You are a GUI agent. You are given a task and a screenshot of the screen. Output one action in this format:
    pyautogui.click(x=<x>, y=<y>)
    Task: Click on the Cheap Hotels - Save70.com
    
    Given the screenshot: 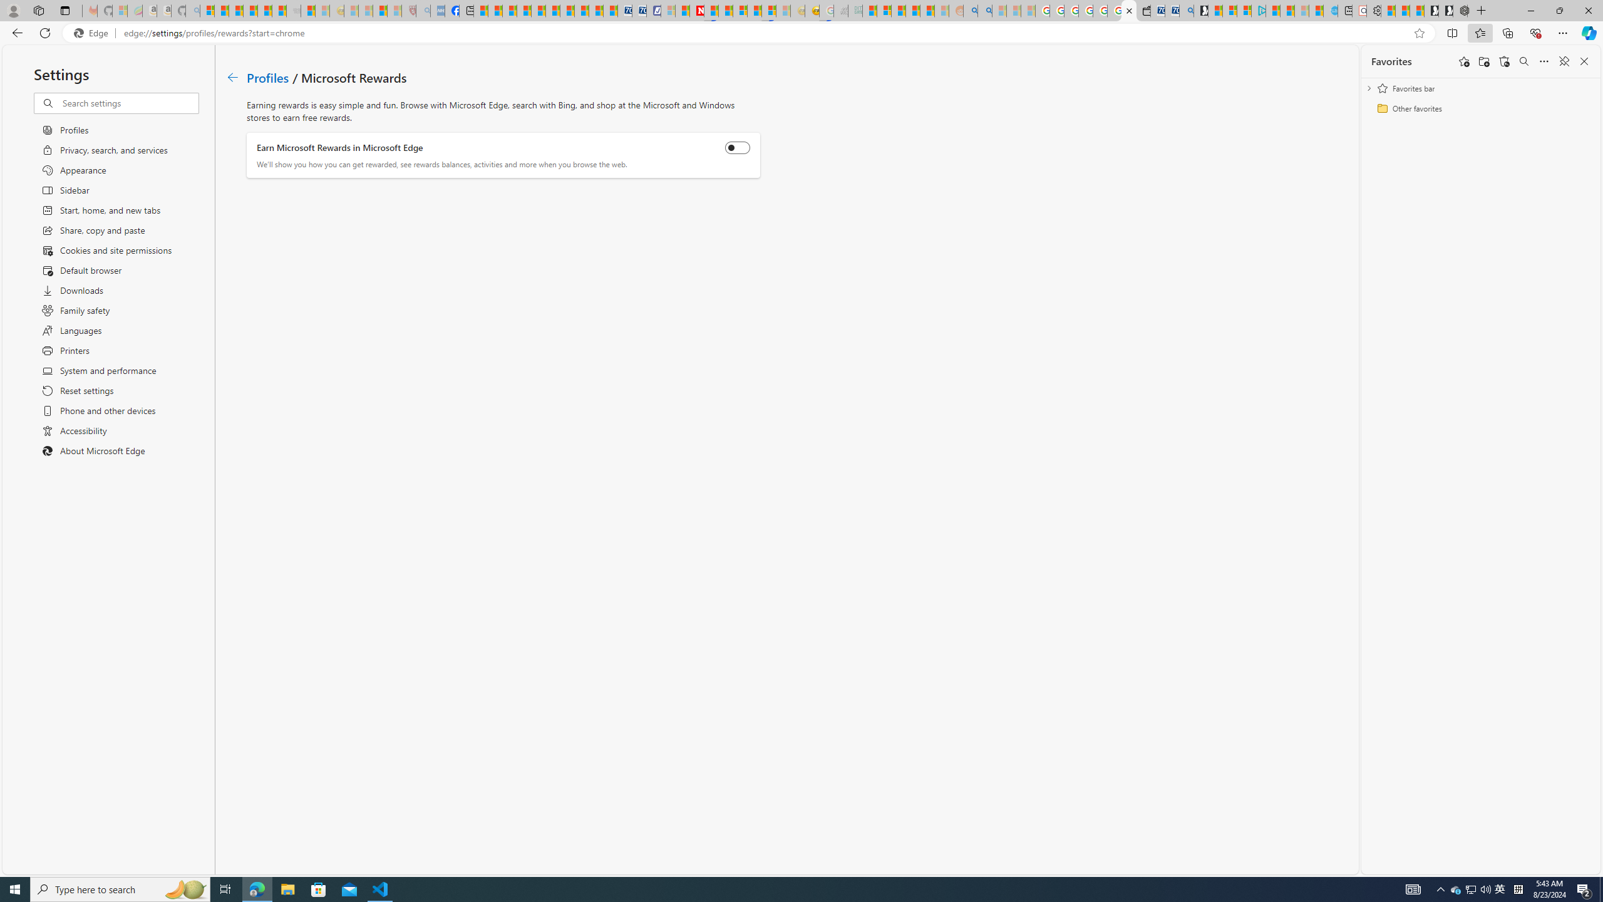 What is the action you would take?
    pyautogui.click(x=639, y=11)
    